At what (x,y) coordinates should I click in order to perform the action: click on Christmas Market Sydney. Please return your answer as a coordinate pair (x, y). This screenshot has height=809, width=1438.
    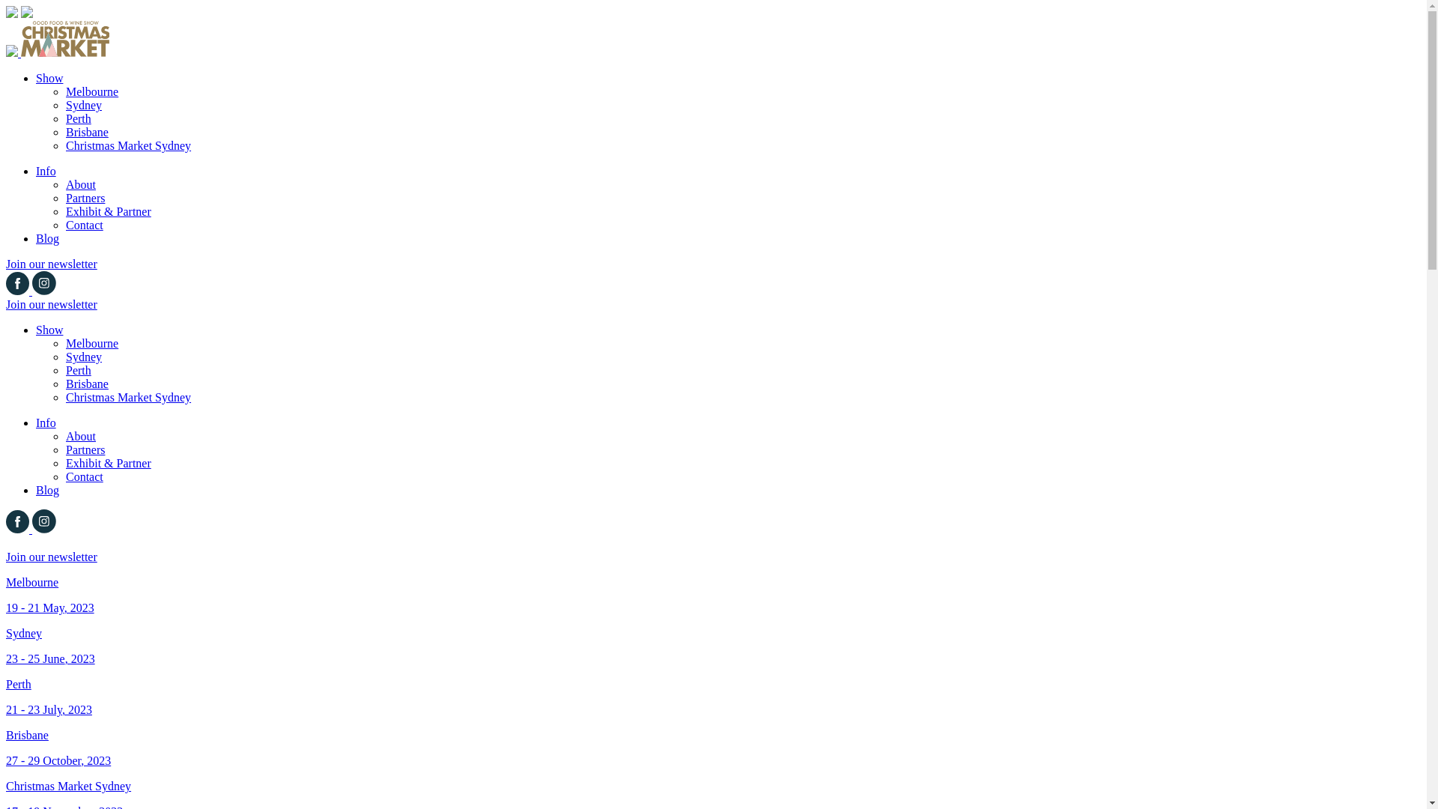
    Looking at the image, I should click on (129, 397).